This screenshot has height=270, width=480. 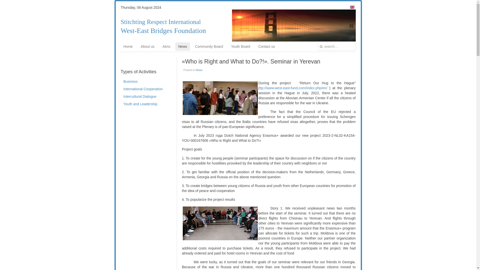 What do you see at coordinates (147, 46) in the screenshot?
I see `About us` at bounding box center [147, 46].